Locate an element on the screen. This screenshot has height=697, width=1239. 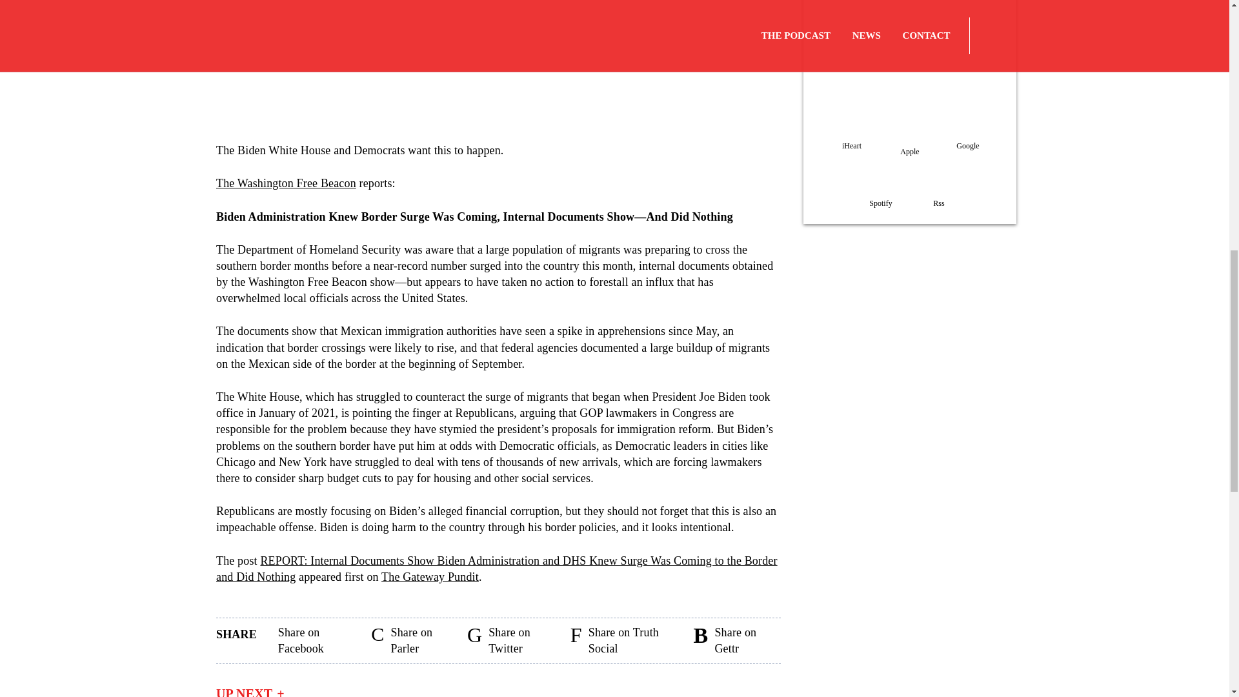
Apple is located at coordinates (910, 136).